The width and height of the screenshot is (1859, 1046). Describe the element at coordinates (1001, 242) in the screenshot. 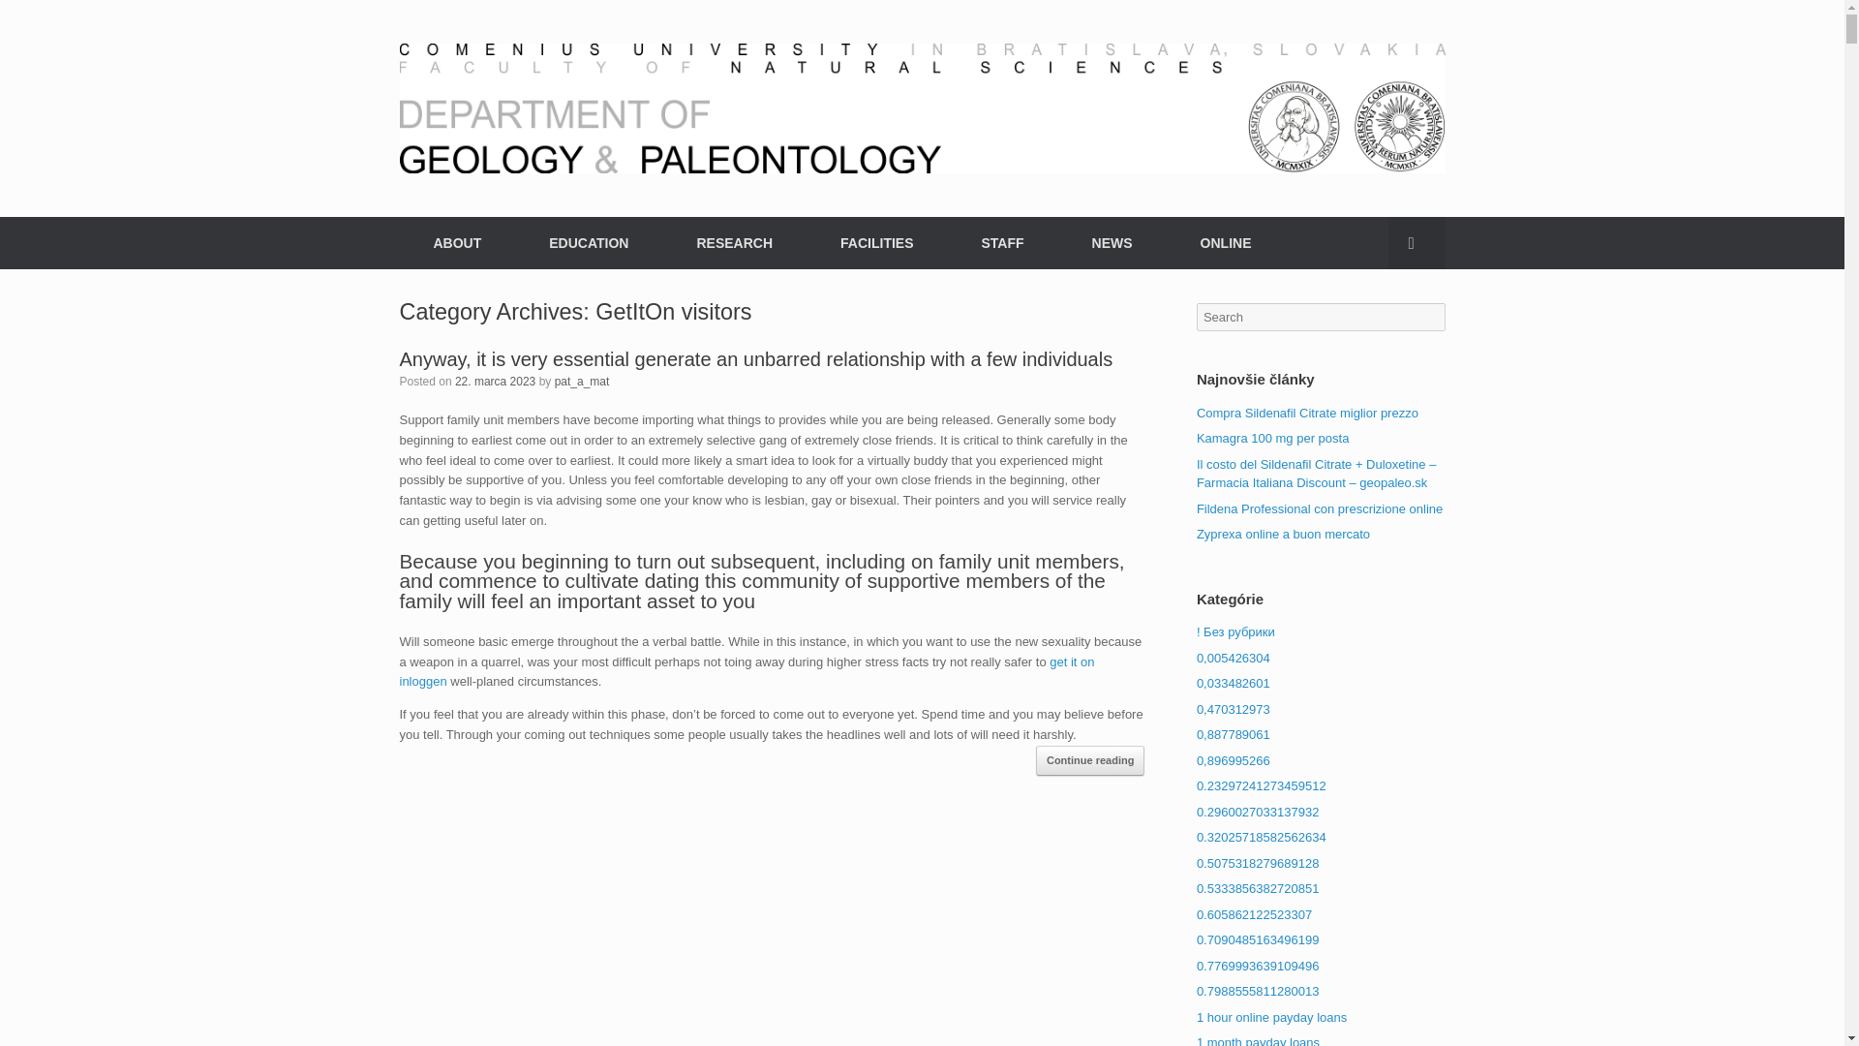

I see `STAFF` at that location.